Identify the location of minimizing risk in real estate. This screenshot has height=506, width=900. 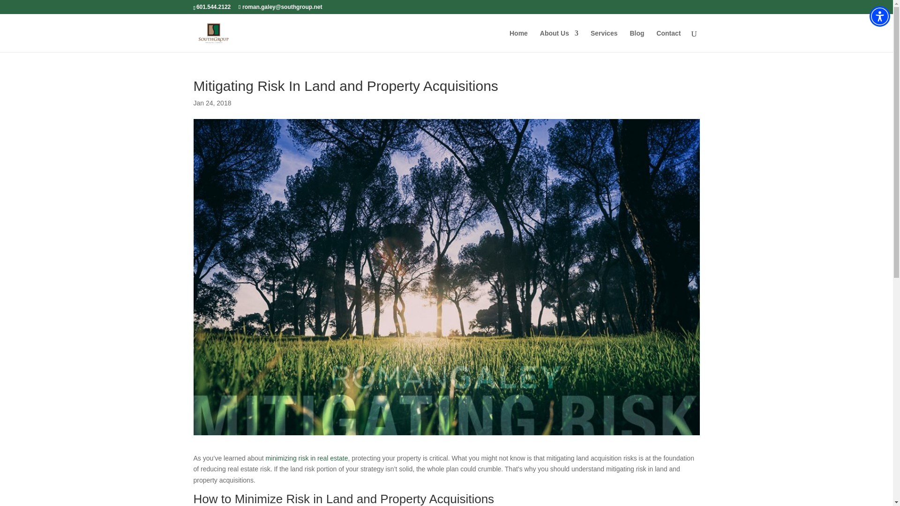
(307, 458).